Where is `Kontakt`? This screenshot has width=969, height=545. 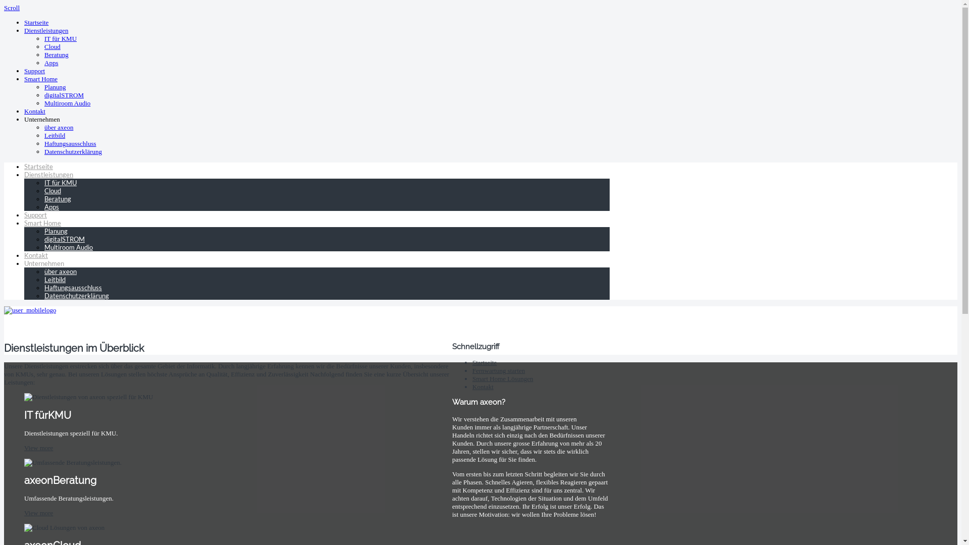 Kontakt is located at coordinates (35, 111).